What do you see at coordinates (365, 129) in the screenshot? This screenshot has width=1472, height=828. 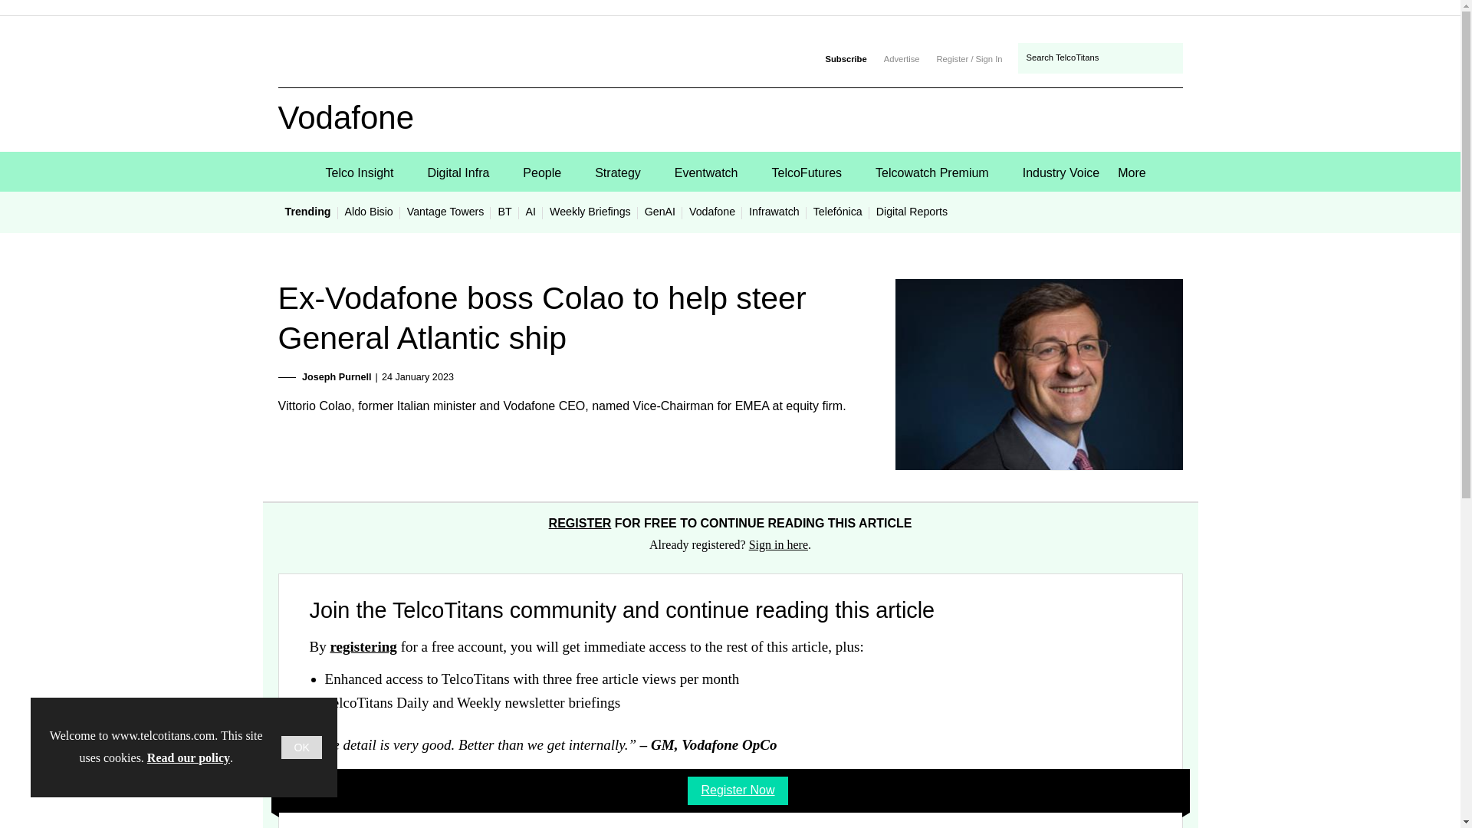 I see `Vodafone` at bounding box center [365, 129].